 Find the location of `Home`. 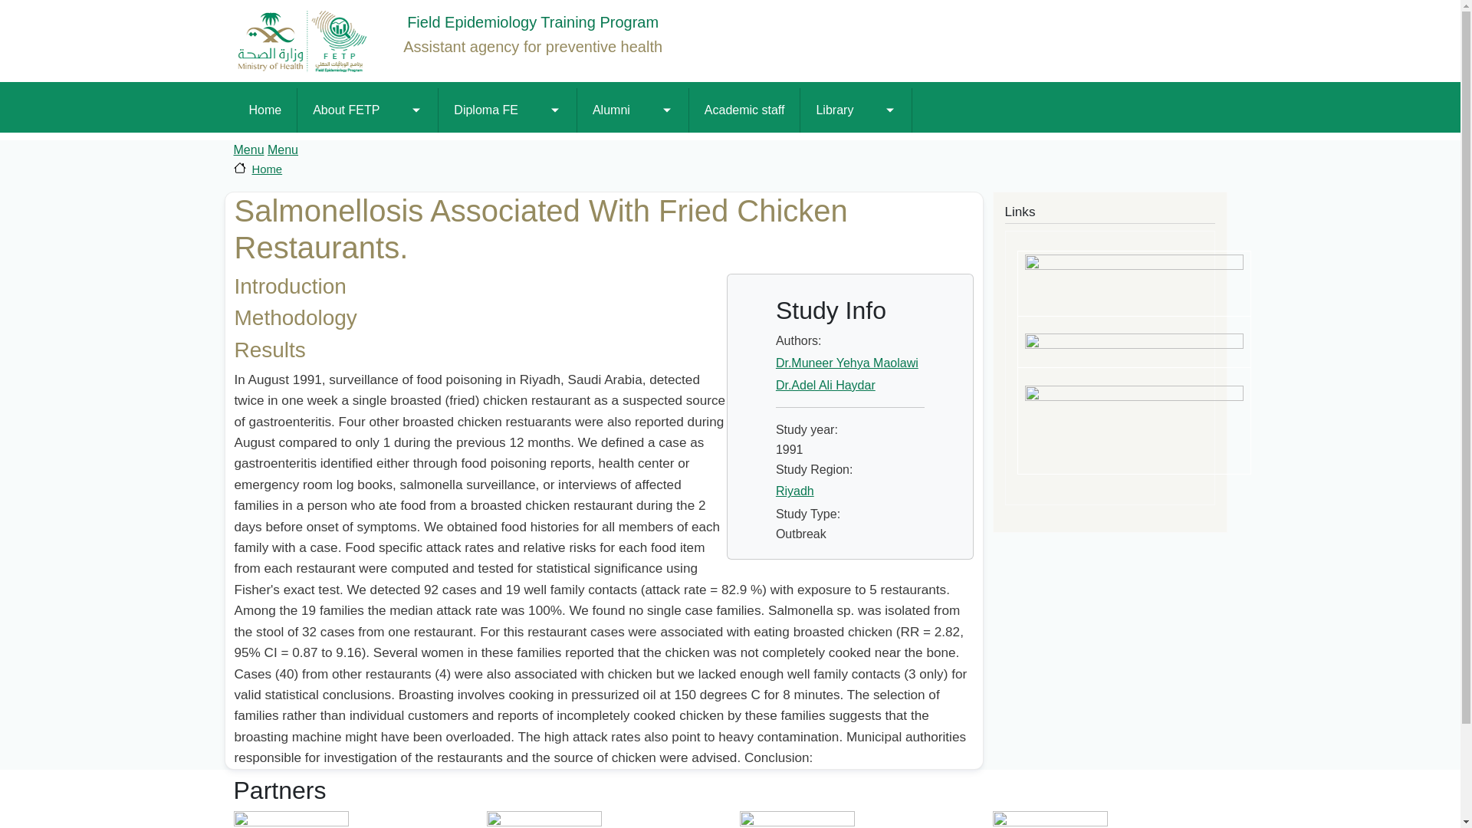

Home is located at coordinates (455, 41).